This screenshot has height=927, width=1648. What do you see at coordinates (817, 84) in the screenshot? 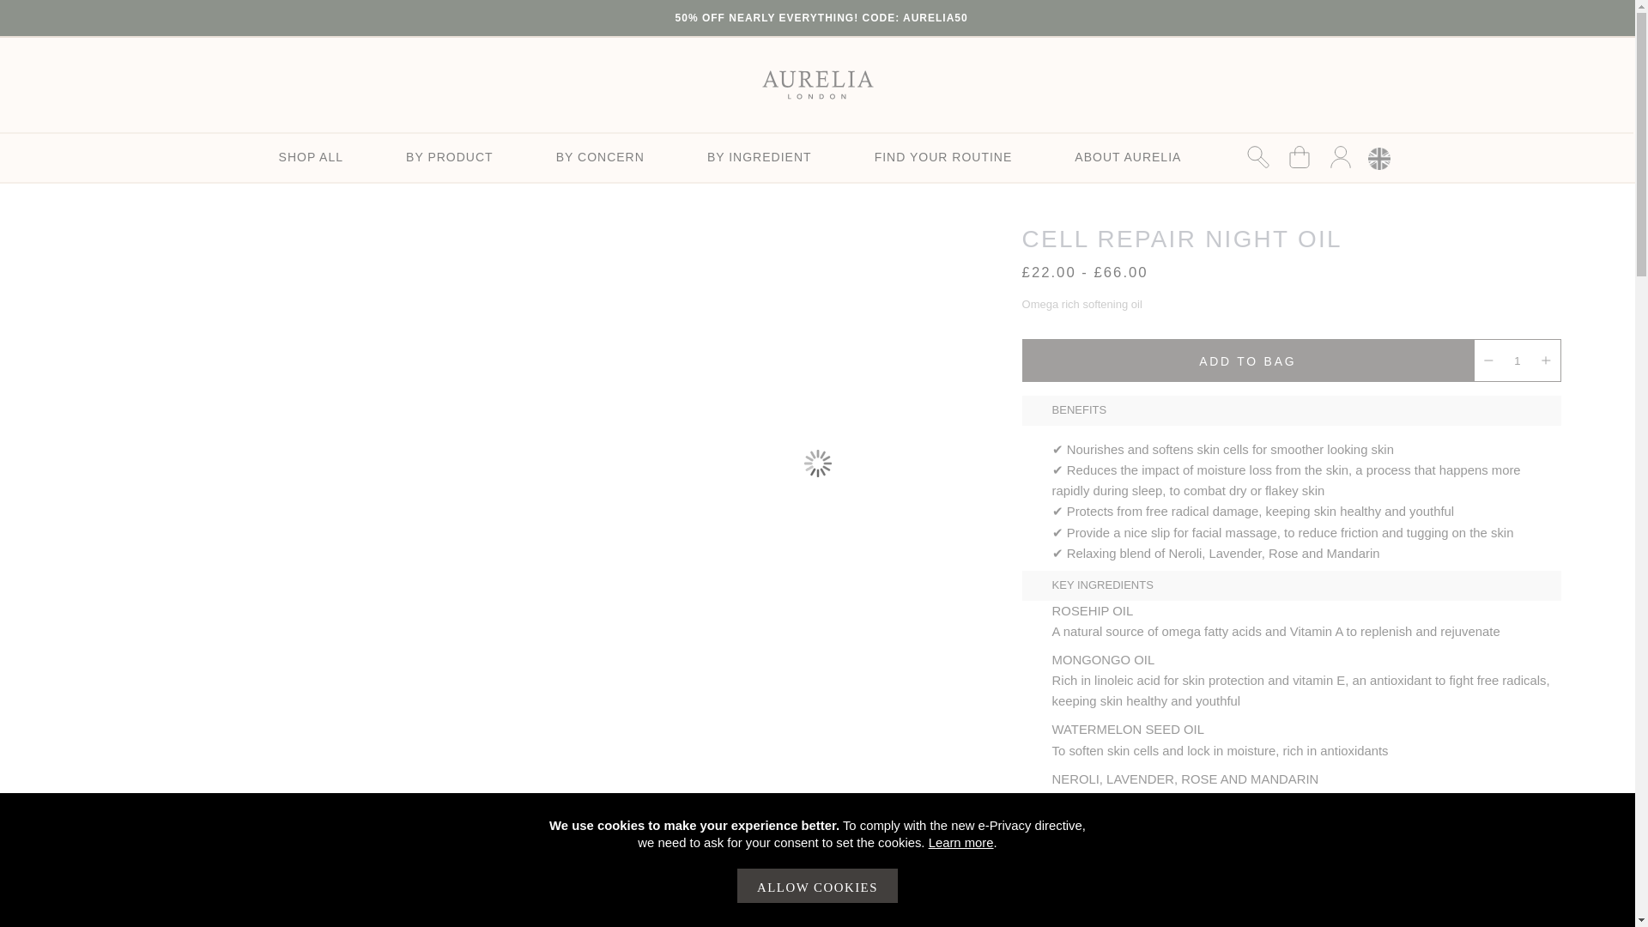
I see `Aurelia London Probiotic Skincare` at bounding box center [817, 84].